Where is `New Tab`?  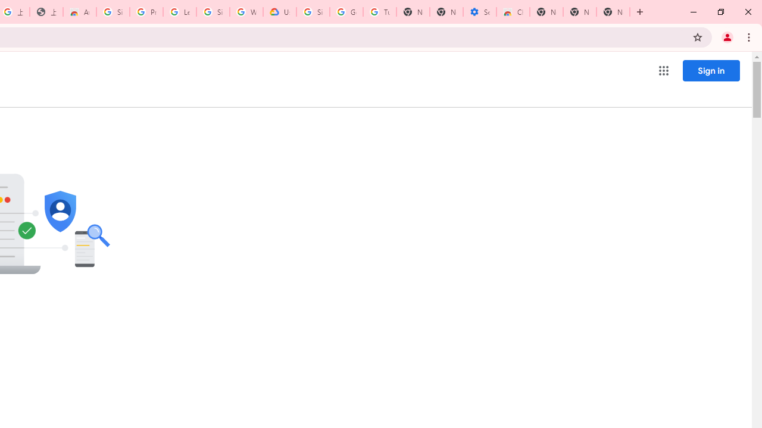 New Tab is located at coordinates (613, 12).